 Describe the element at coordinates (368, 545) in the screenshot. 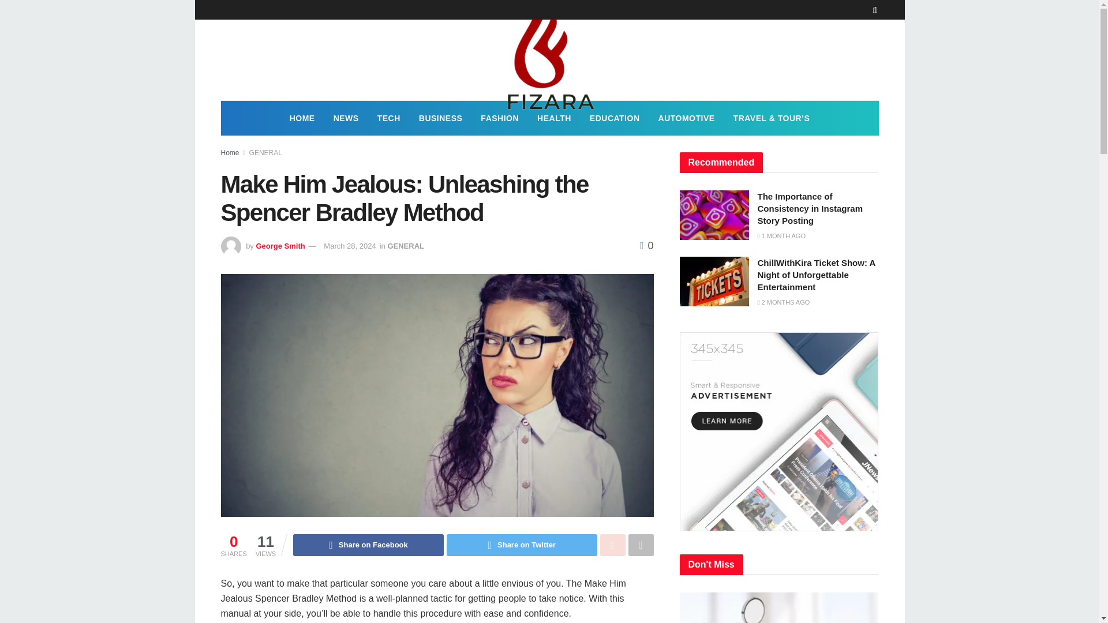

I see `Share on Facebook` at that location.